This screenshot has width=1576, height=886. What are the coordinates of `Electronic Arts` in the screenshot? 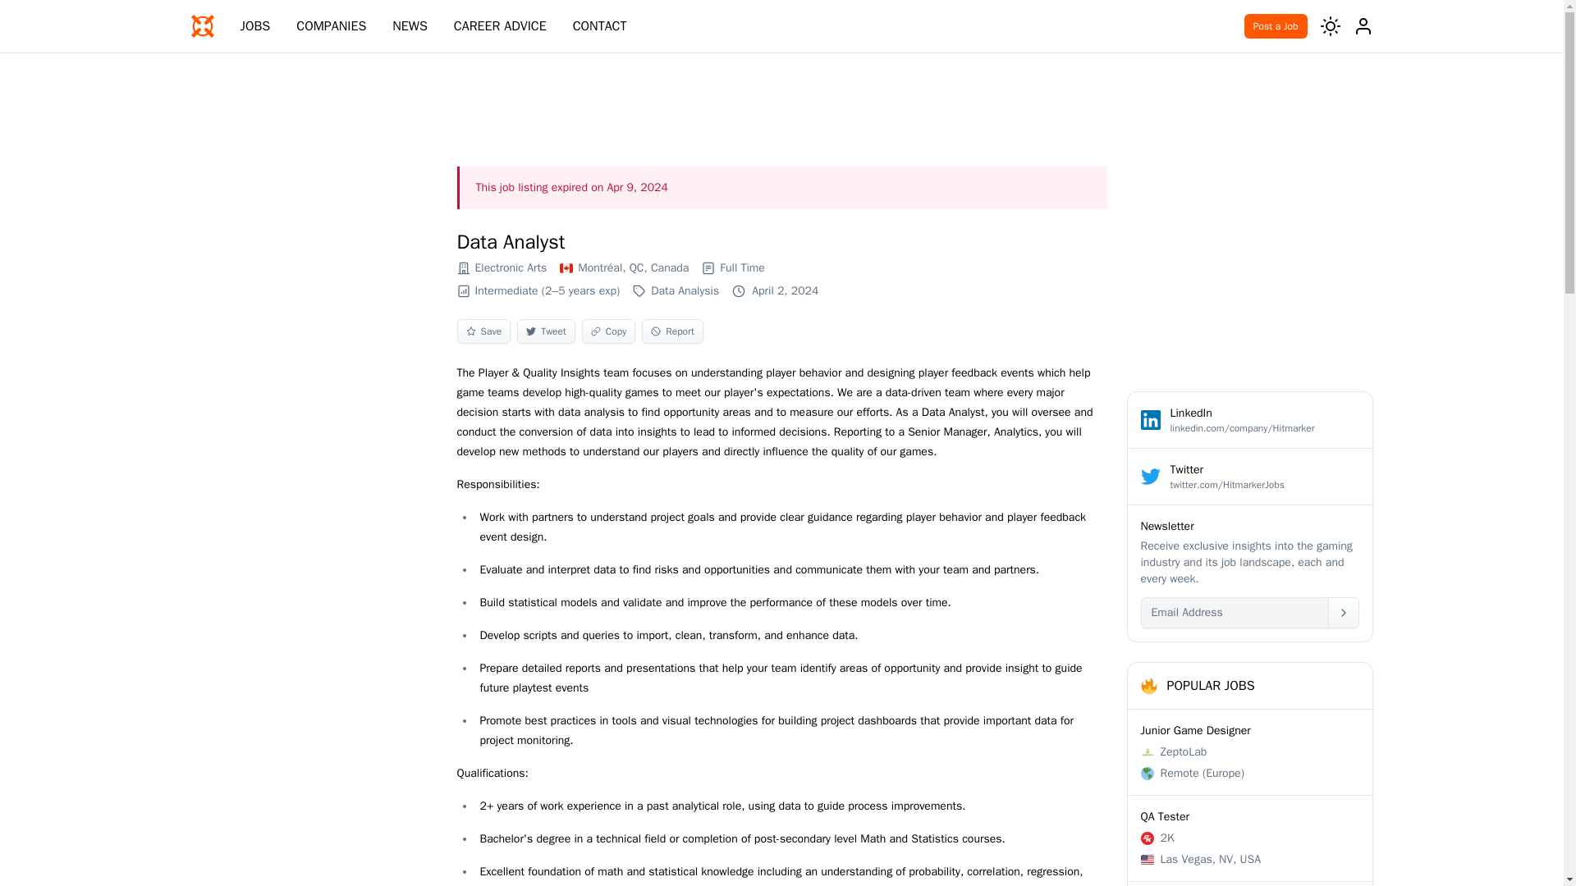 It's located at (1276, 26).